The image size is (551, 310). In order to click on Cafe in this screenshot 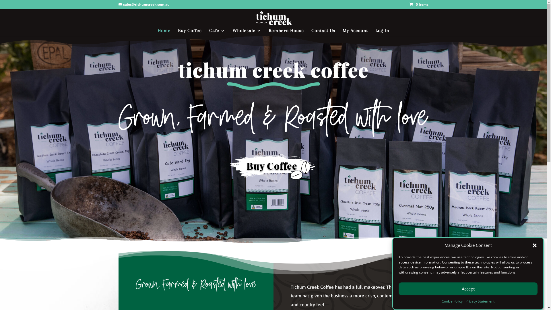, I will do `click(217, 32)`.